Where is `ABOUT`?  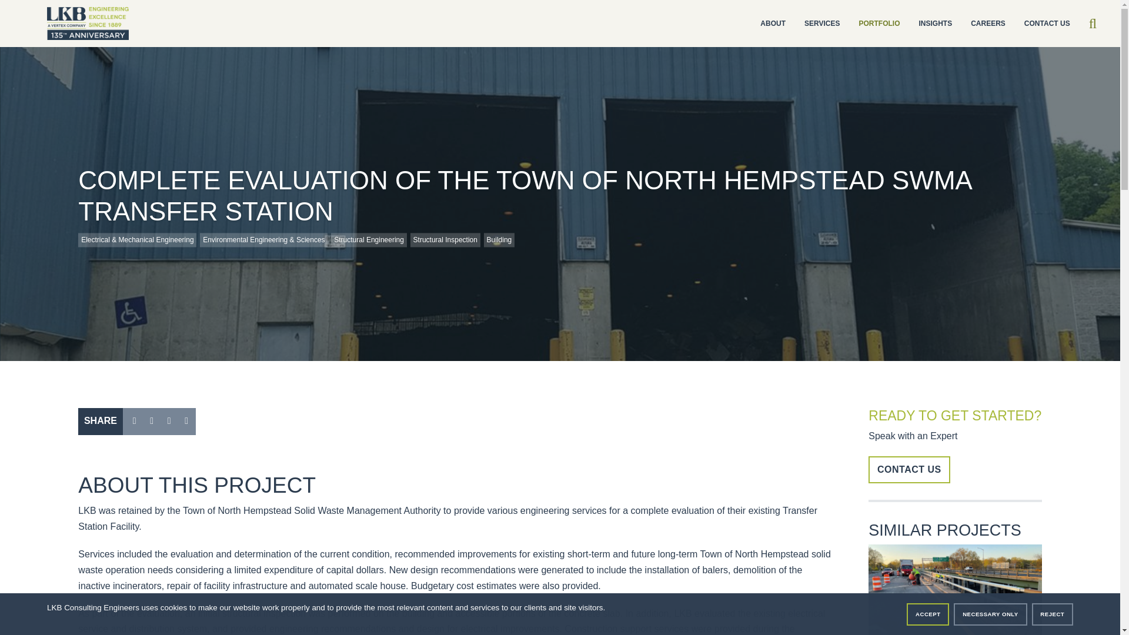 ABOUT is located at coordinates (773, 24).